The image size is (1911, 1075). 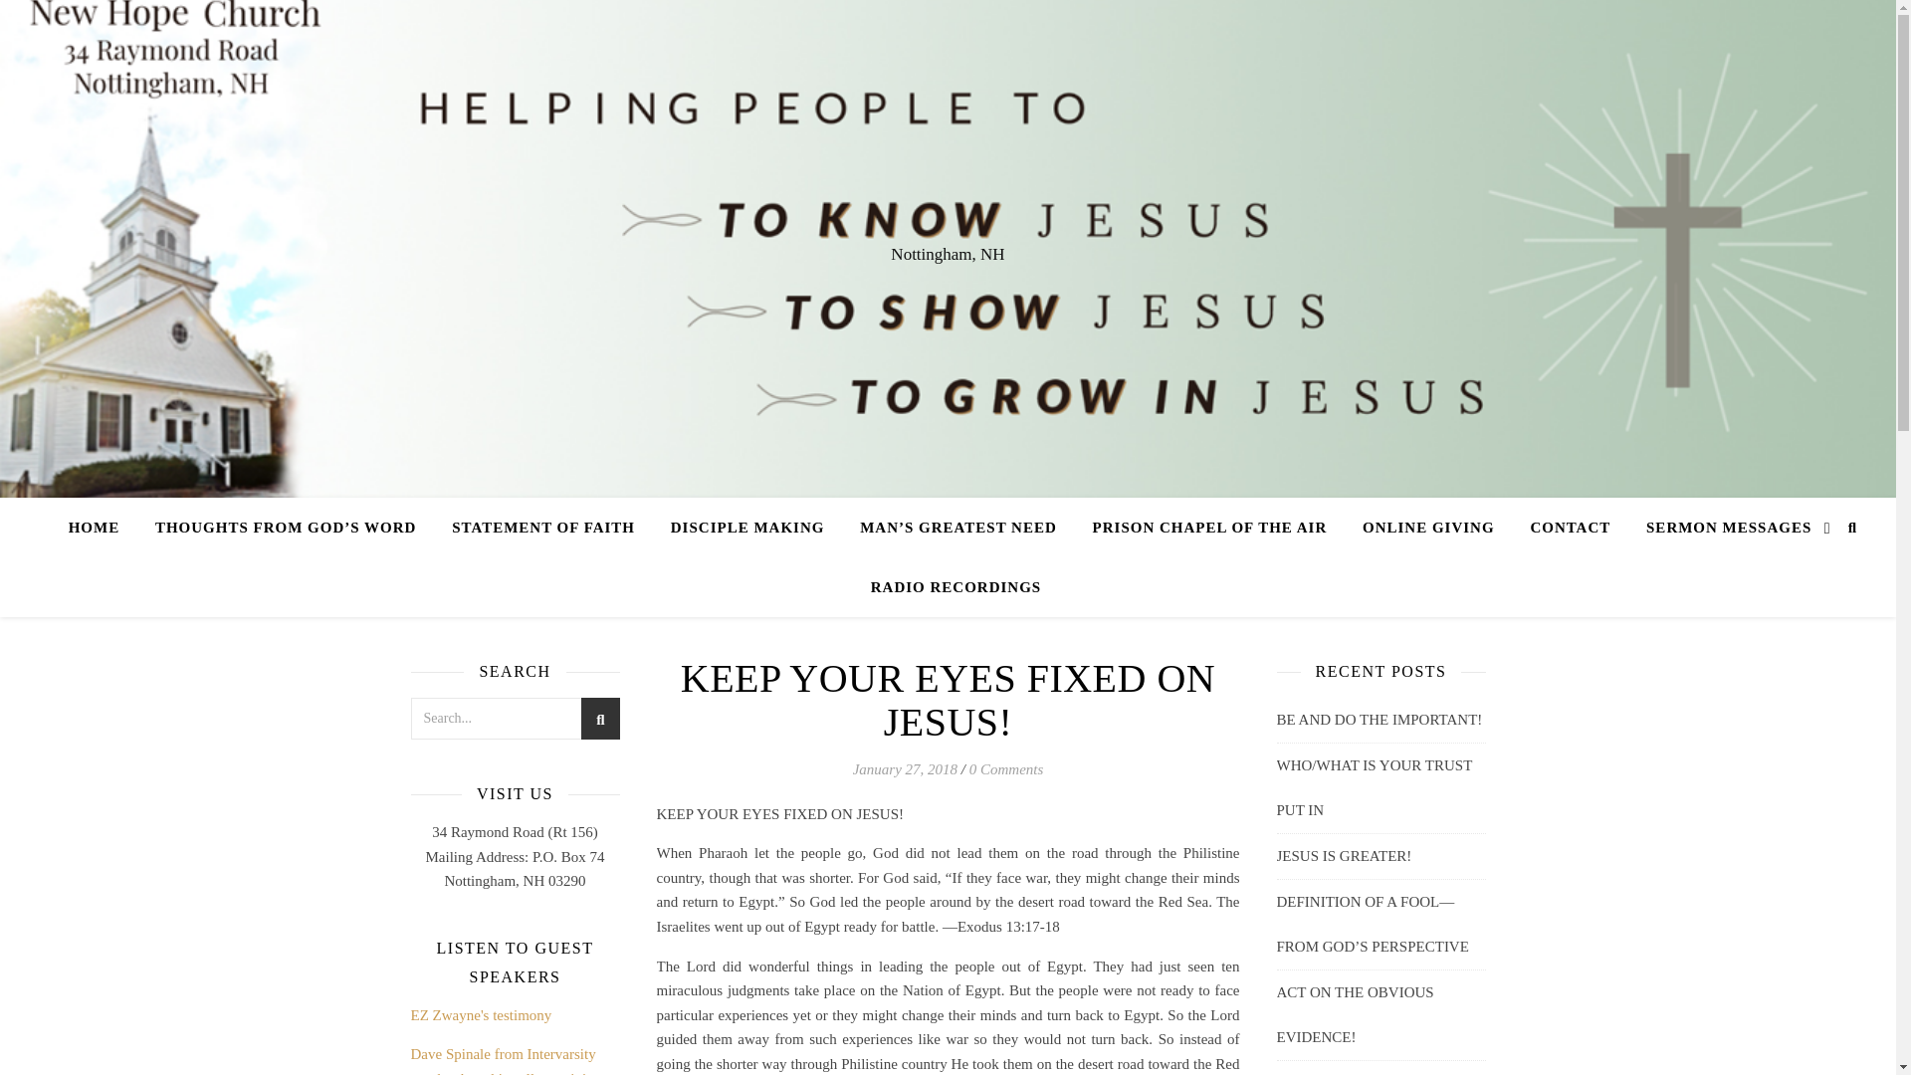 What do you see at coordinates (1429, 528) in the screenshot?
I see `ONLINE GIVING` at bounding box center [1429, 528].